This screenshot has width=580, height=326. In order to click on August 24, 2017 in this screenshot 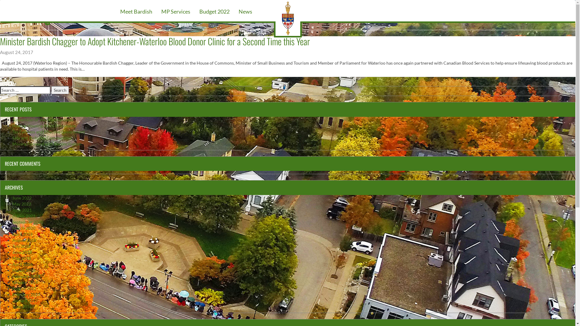, I will do `click(17, 53)`.